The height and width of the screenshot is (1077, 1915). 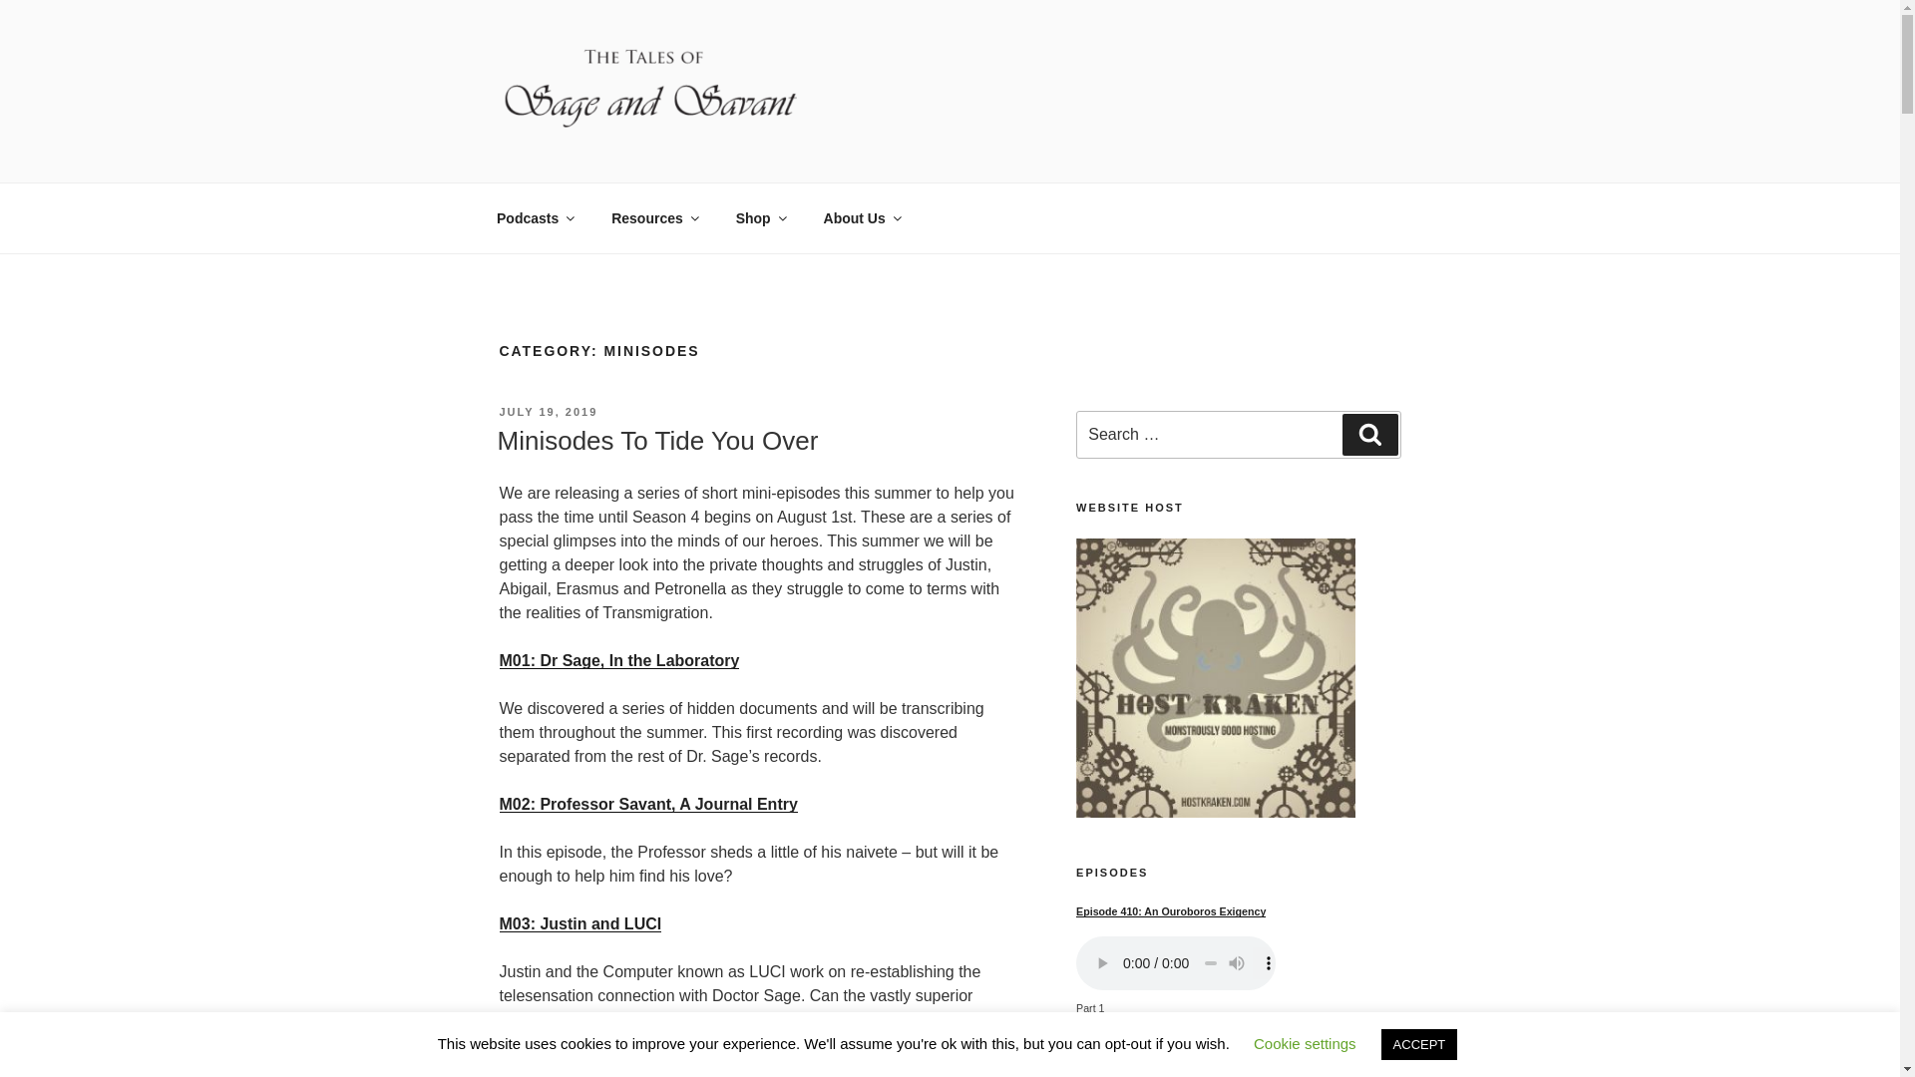 What do you see at coordinates (548, 412) in the screenshot?
I see `JULY 19, 2019` at bounding box center [548, 412].